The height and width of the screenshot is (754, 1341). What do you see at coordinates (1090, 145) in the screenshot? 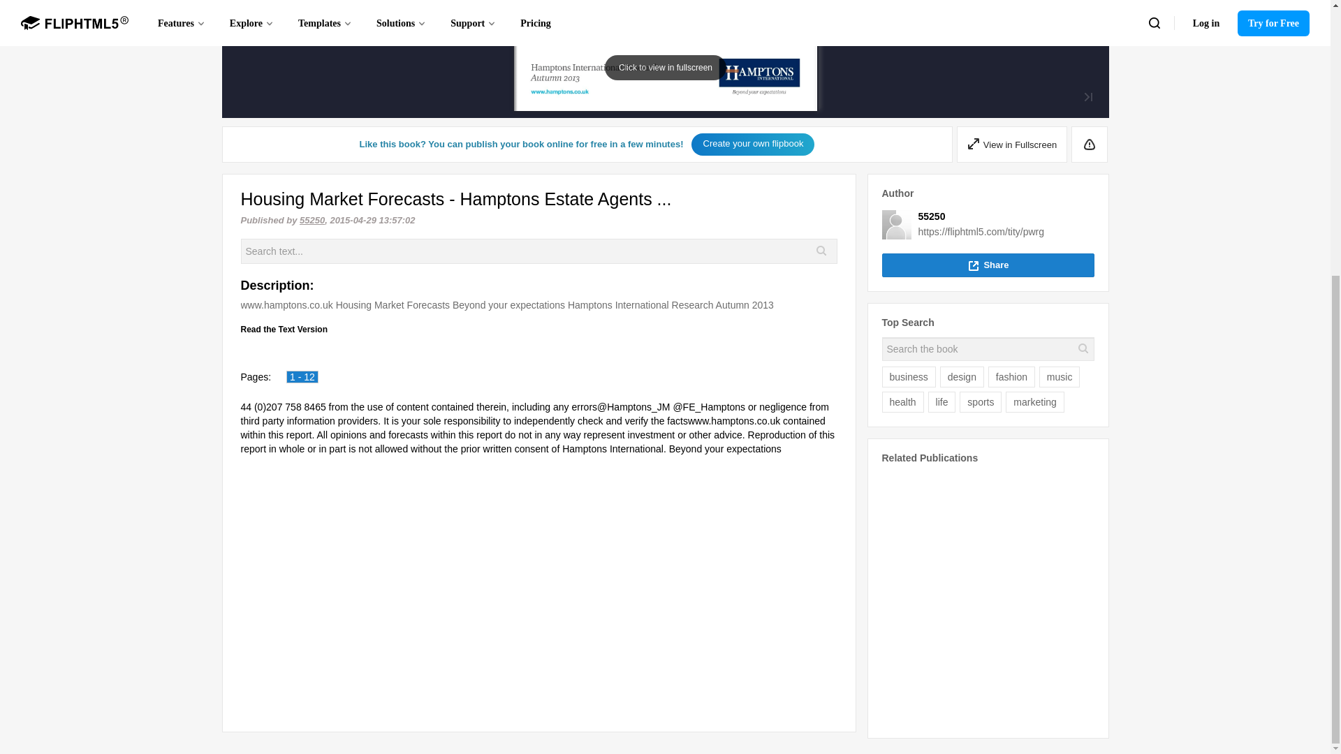
I see `Report this book to us` at bounding box center [1090, 145].